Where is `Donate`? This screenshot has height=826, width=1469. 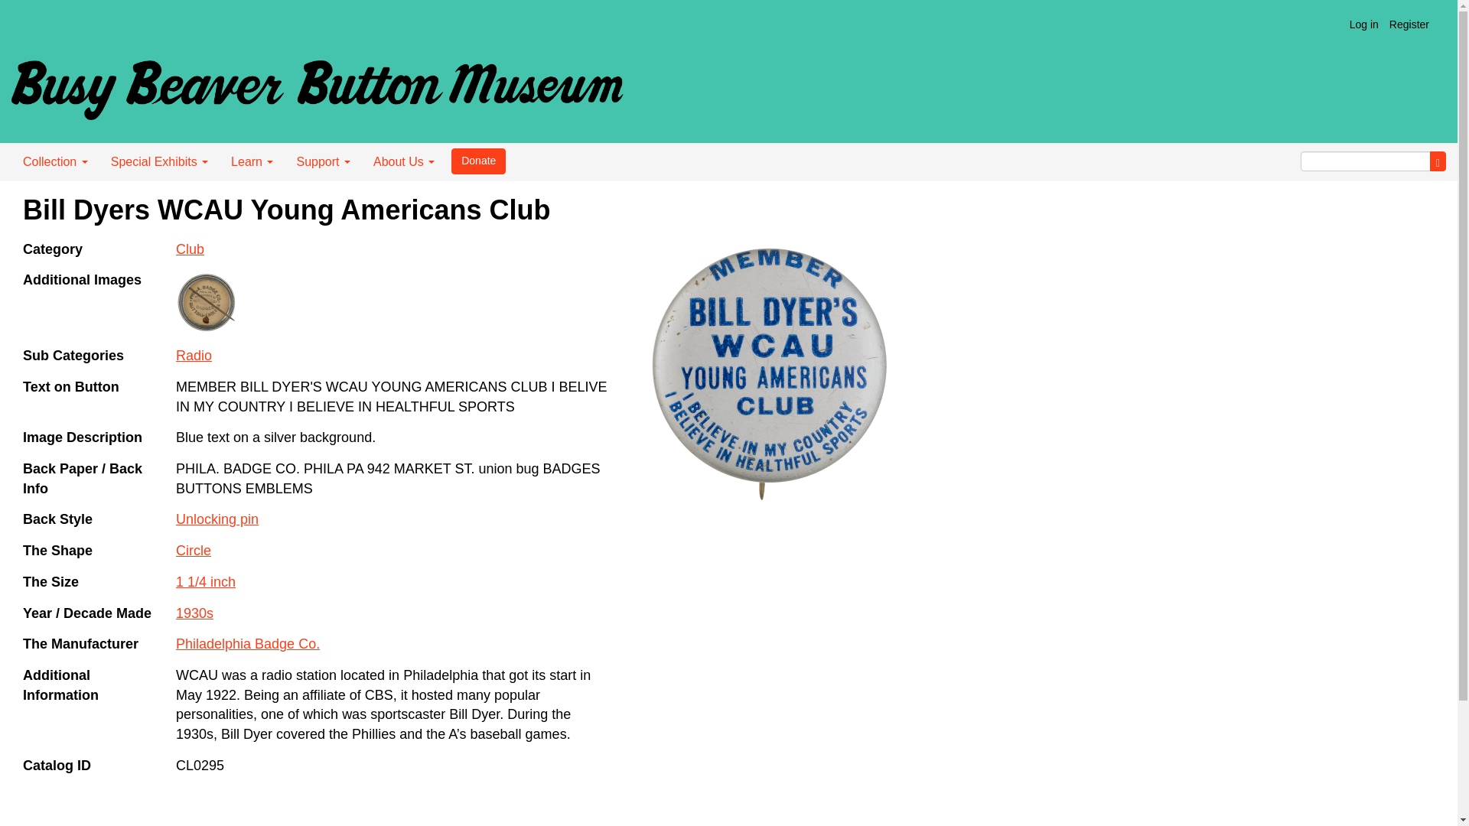 Donate is located at coordinates (477, 161).